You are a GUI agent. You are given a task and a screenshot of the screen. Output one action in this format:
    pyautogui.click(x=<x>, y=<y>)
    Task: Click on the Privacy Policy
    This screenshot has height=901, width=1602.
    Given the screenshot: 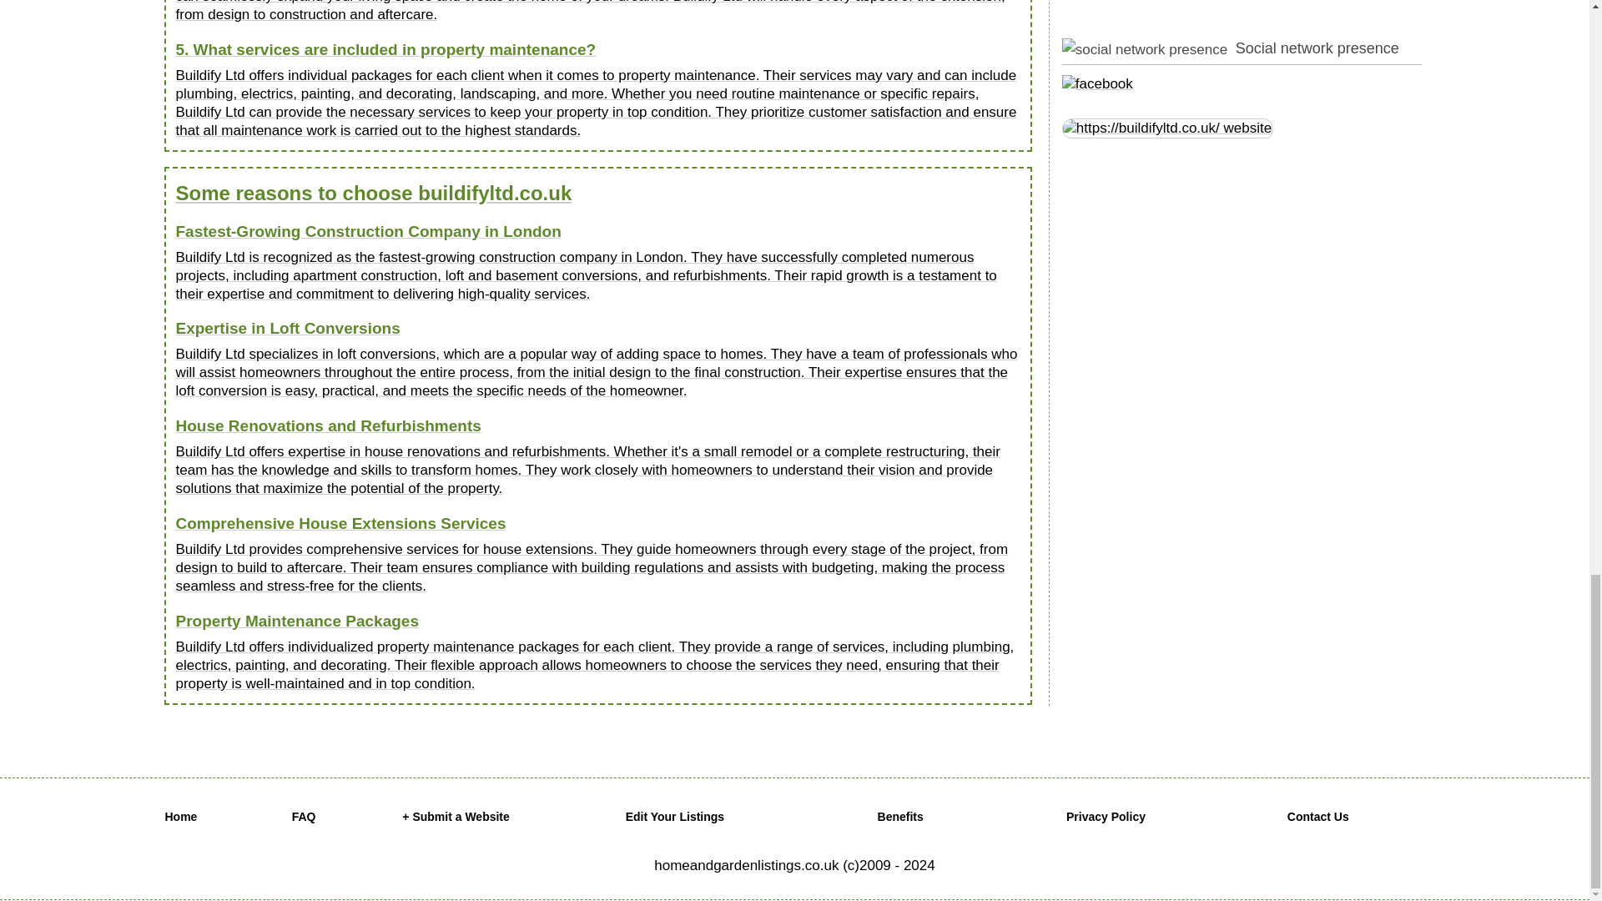 What is the action you would take?
    pyautogui.click(x=1106, y=816)
    